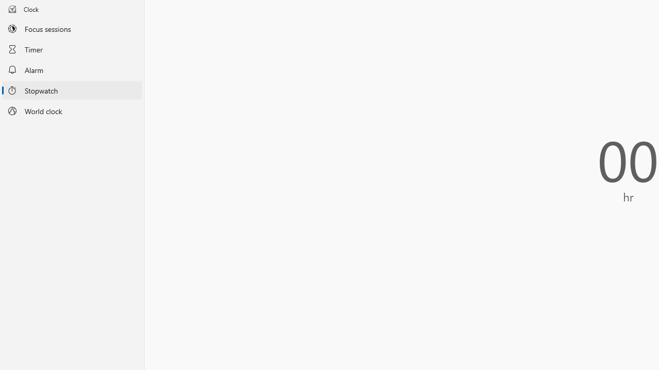  What do you see at coordinates (72, 90) in the screenshot?
I see `Stopwatch` at bounding box center [72, 90].